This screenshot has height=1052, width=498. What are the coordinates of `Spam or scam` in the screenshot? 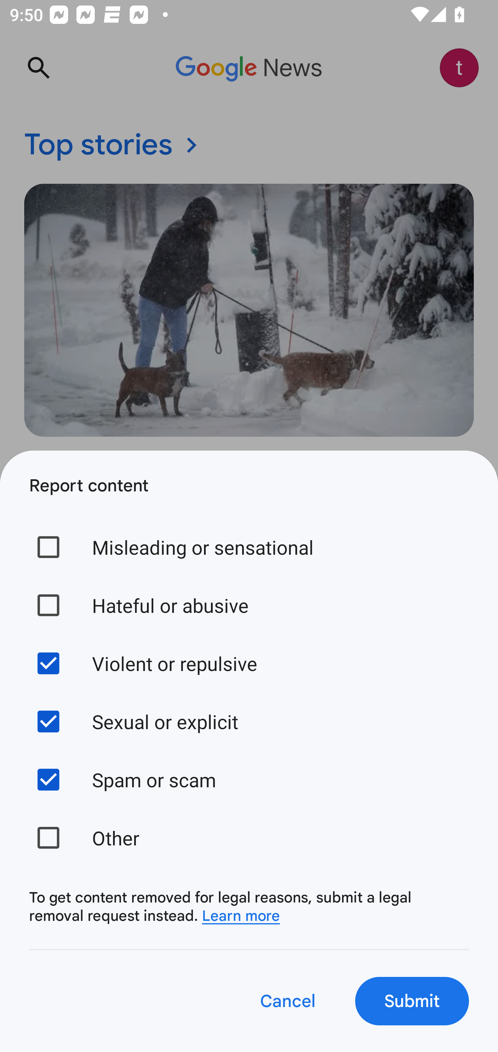 It's located at (249, 779).